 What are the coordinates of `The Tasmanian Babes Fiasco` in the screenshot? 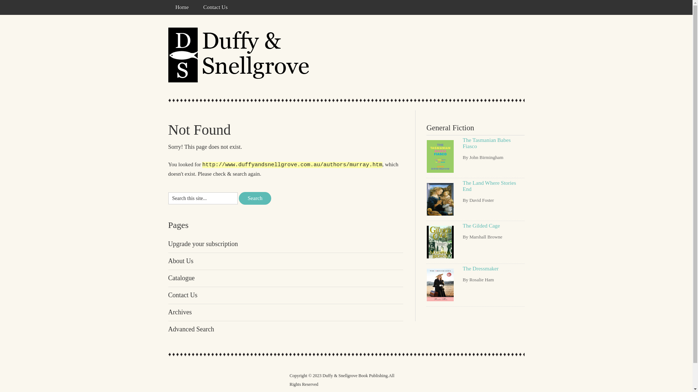 It's located at (487, 143).